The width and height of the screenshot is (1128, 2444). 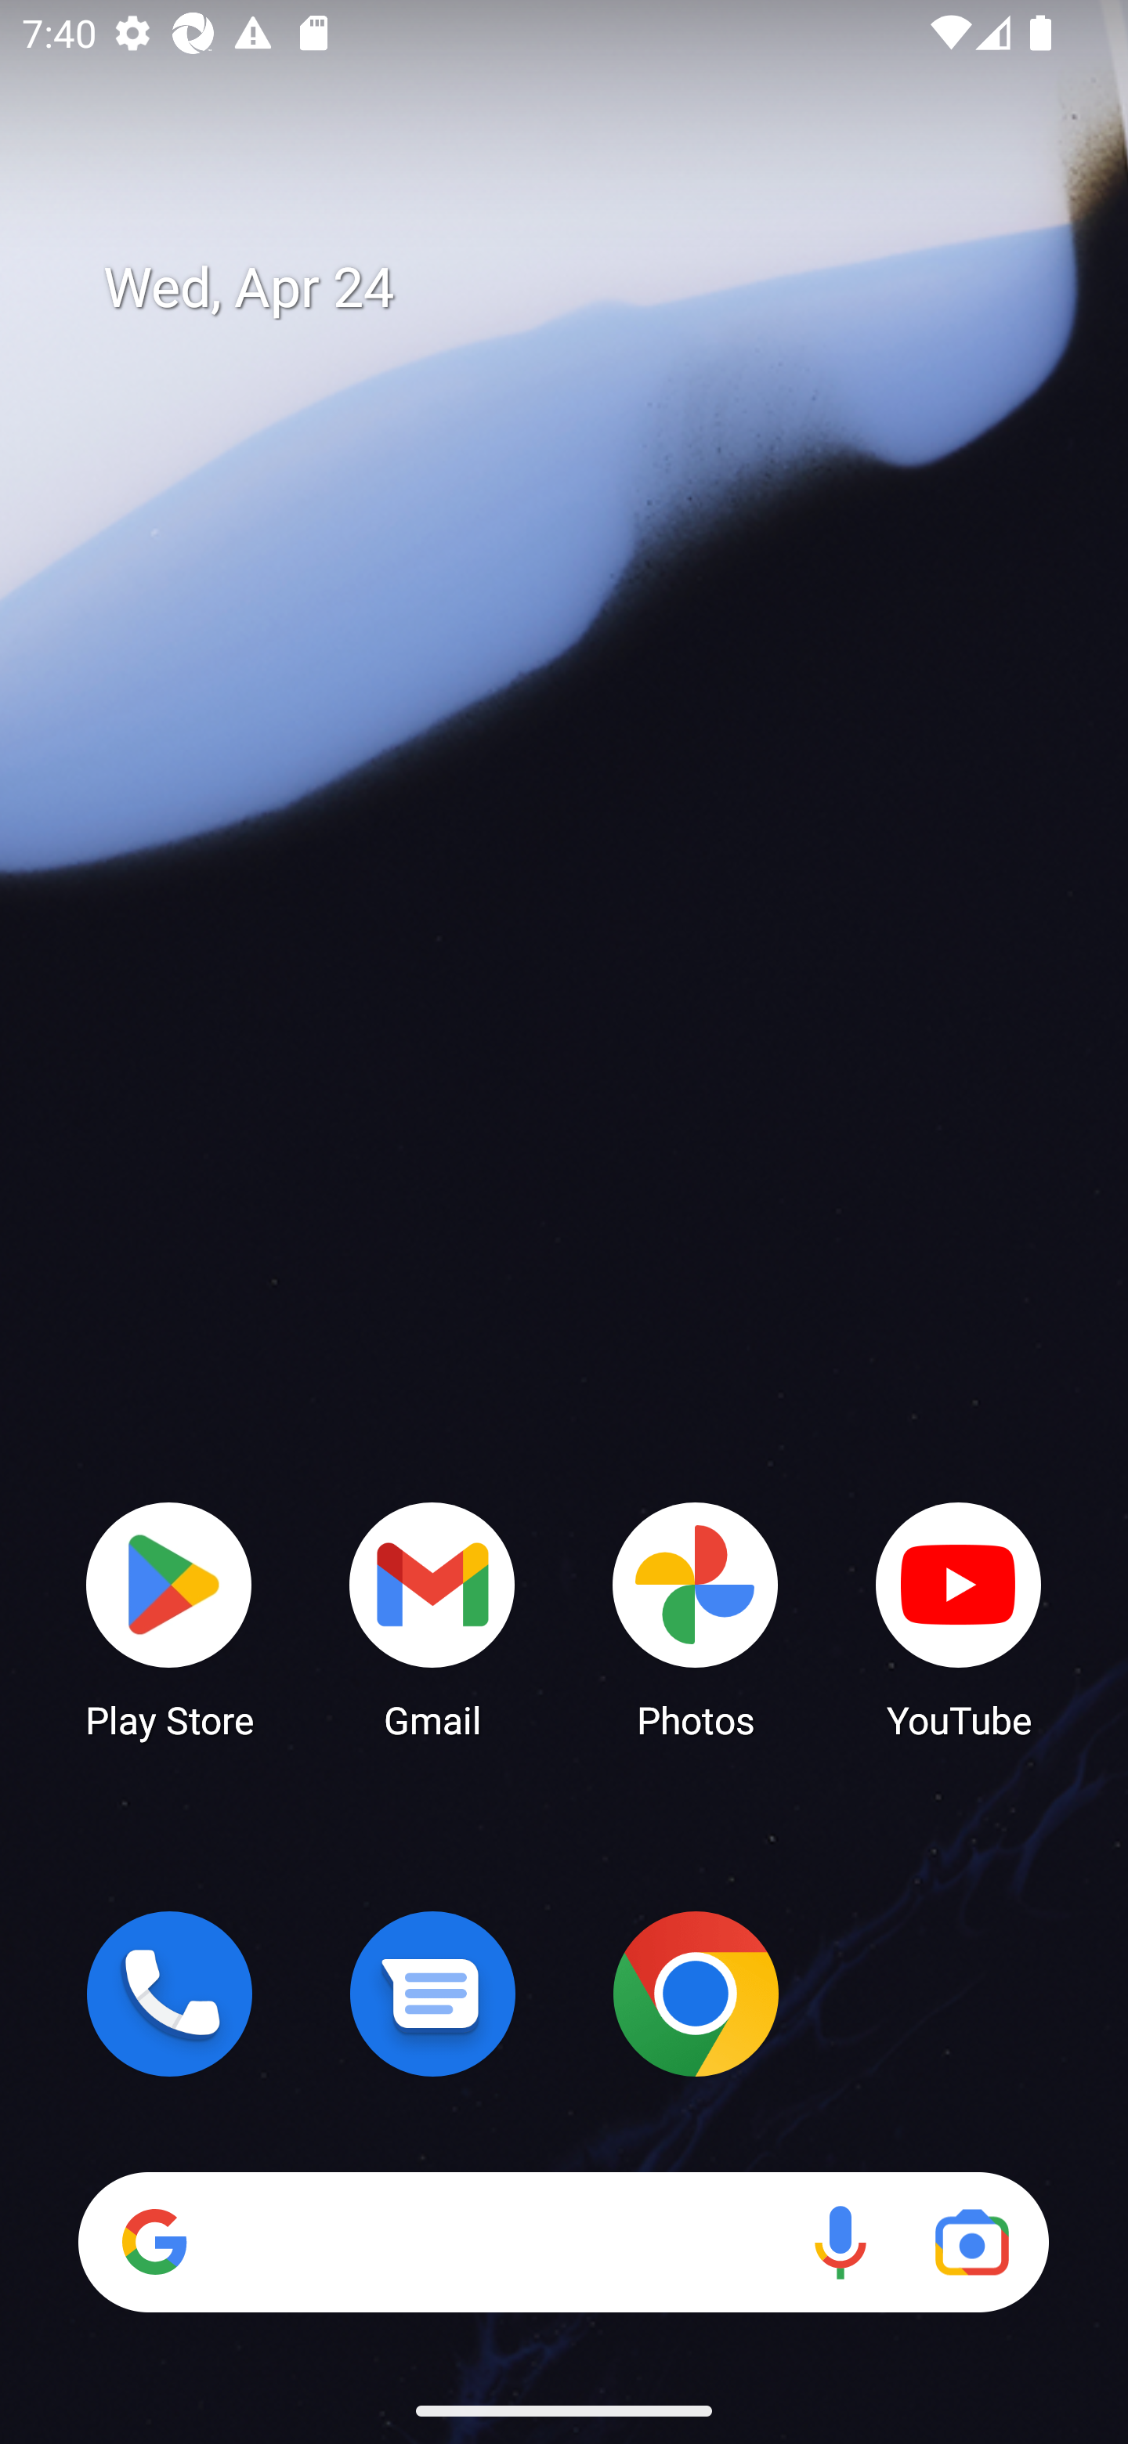 What do you see at coordinates (696, 1618) in the screenshot?
I see `Photos` at bounding box center [696, 1618].